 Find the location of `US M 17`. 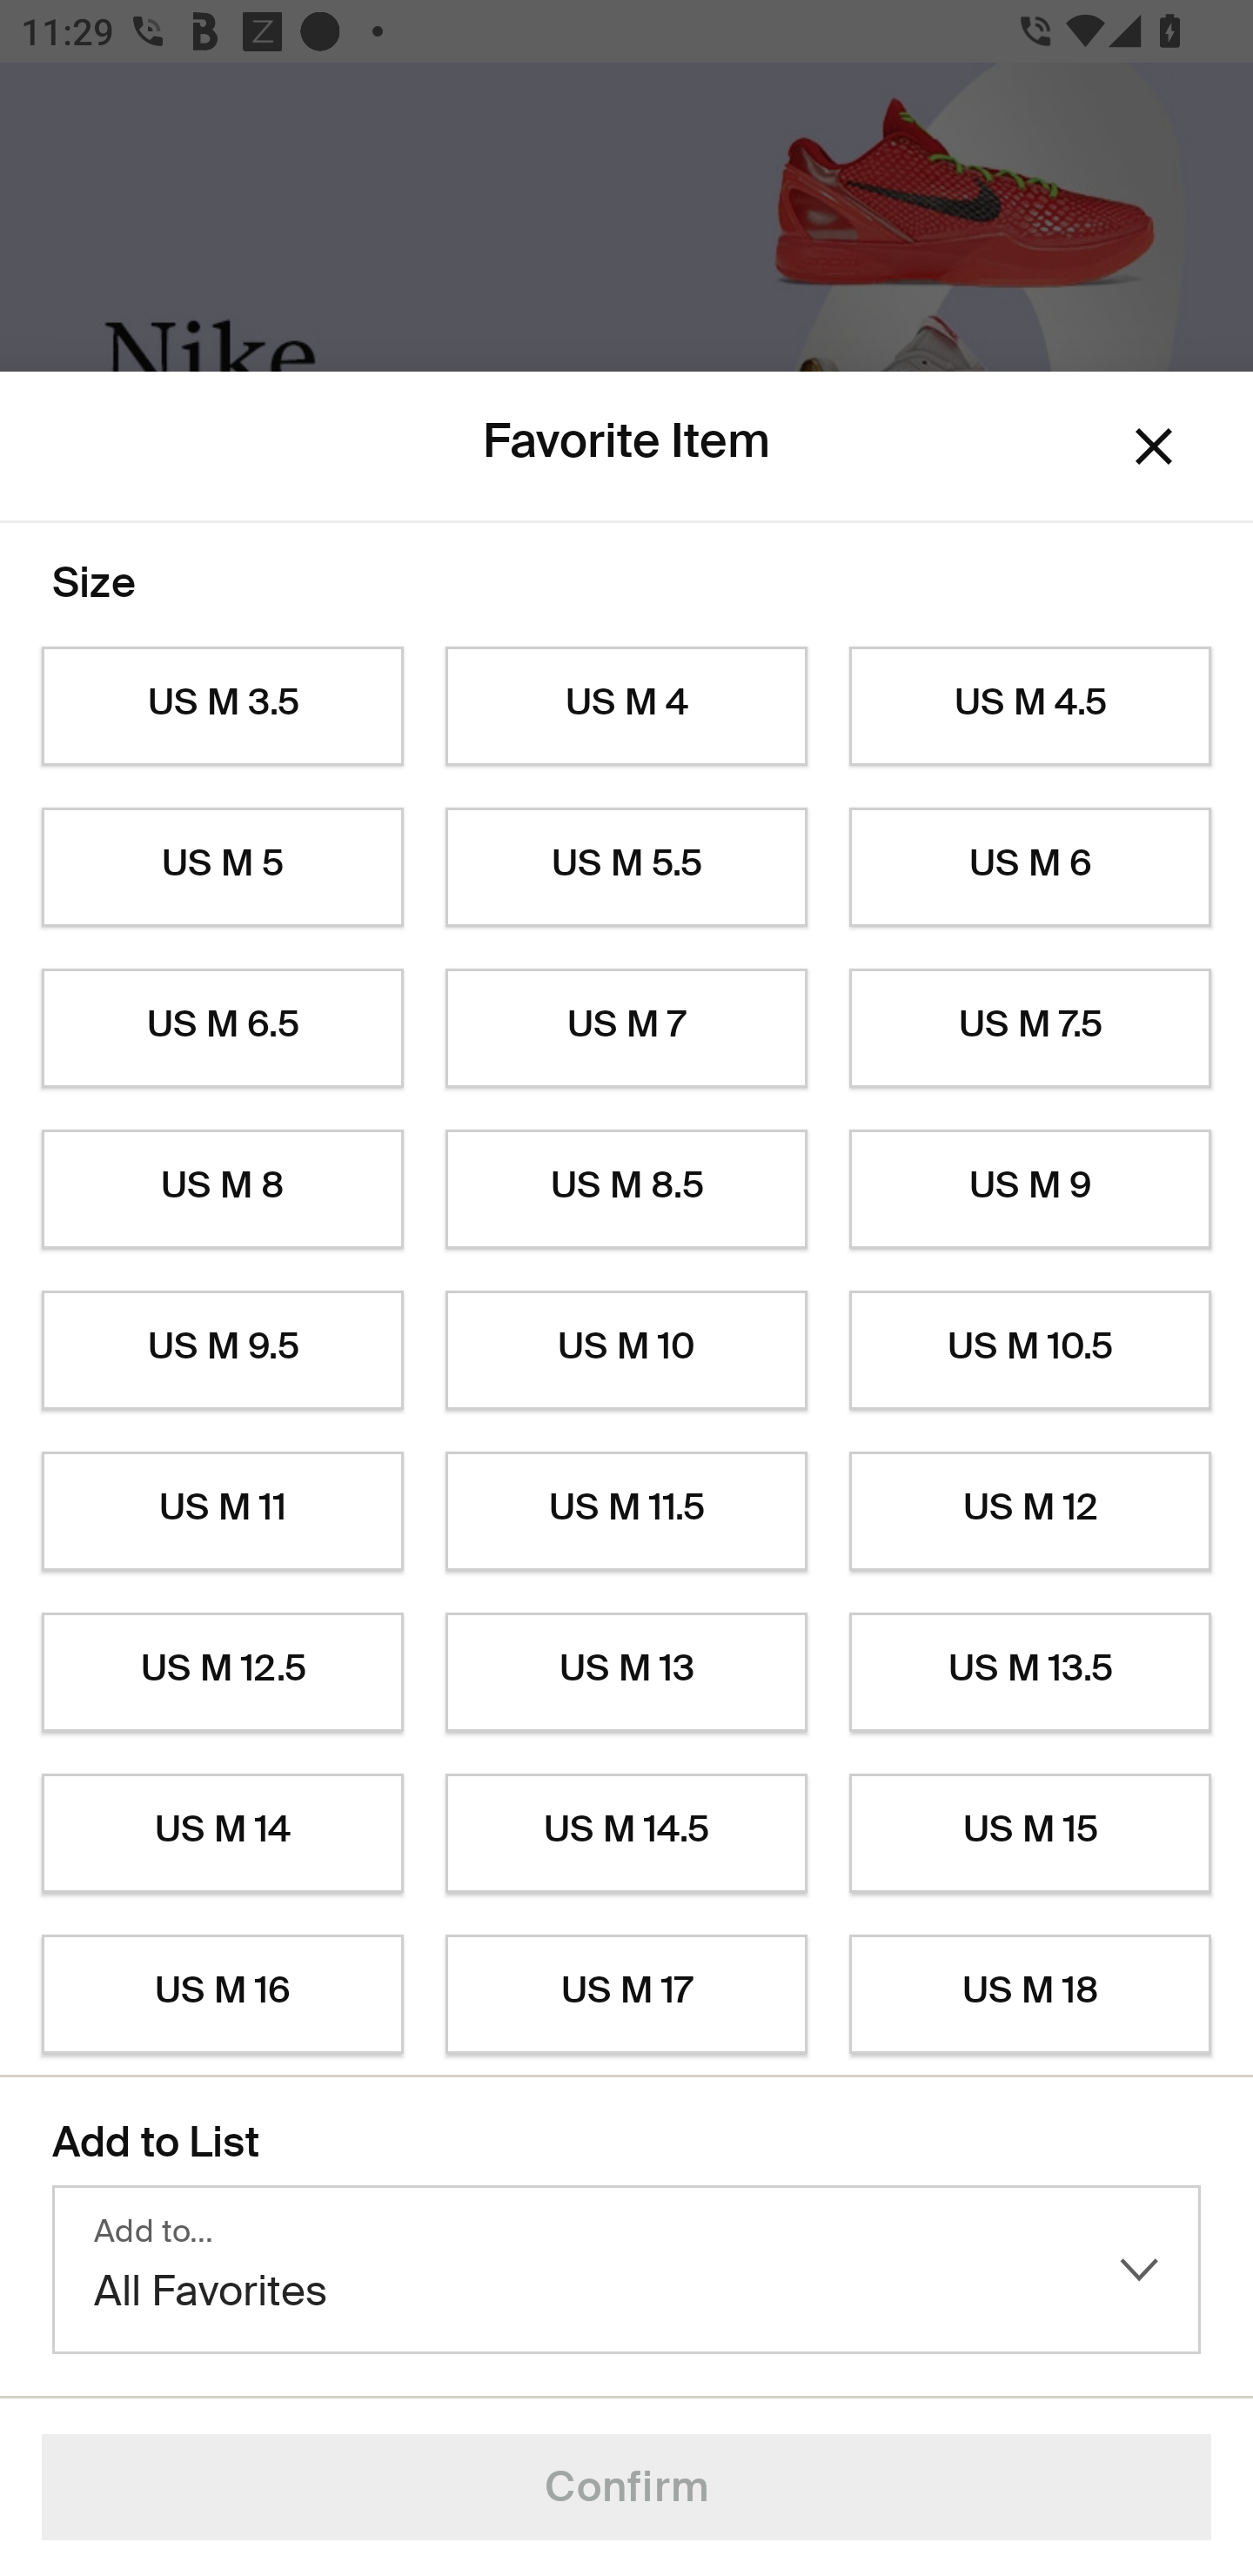

US M 17 is located at coordinates (626, 1995).